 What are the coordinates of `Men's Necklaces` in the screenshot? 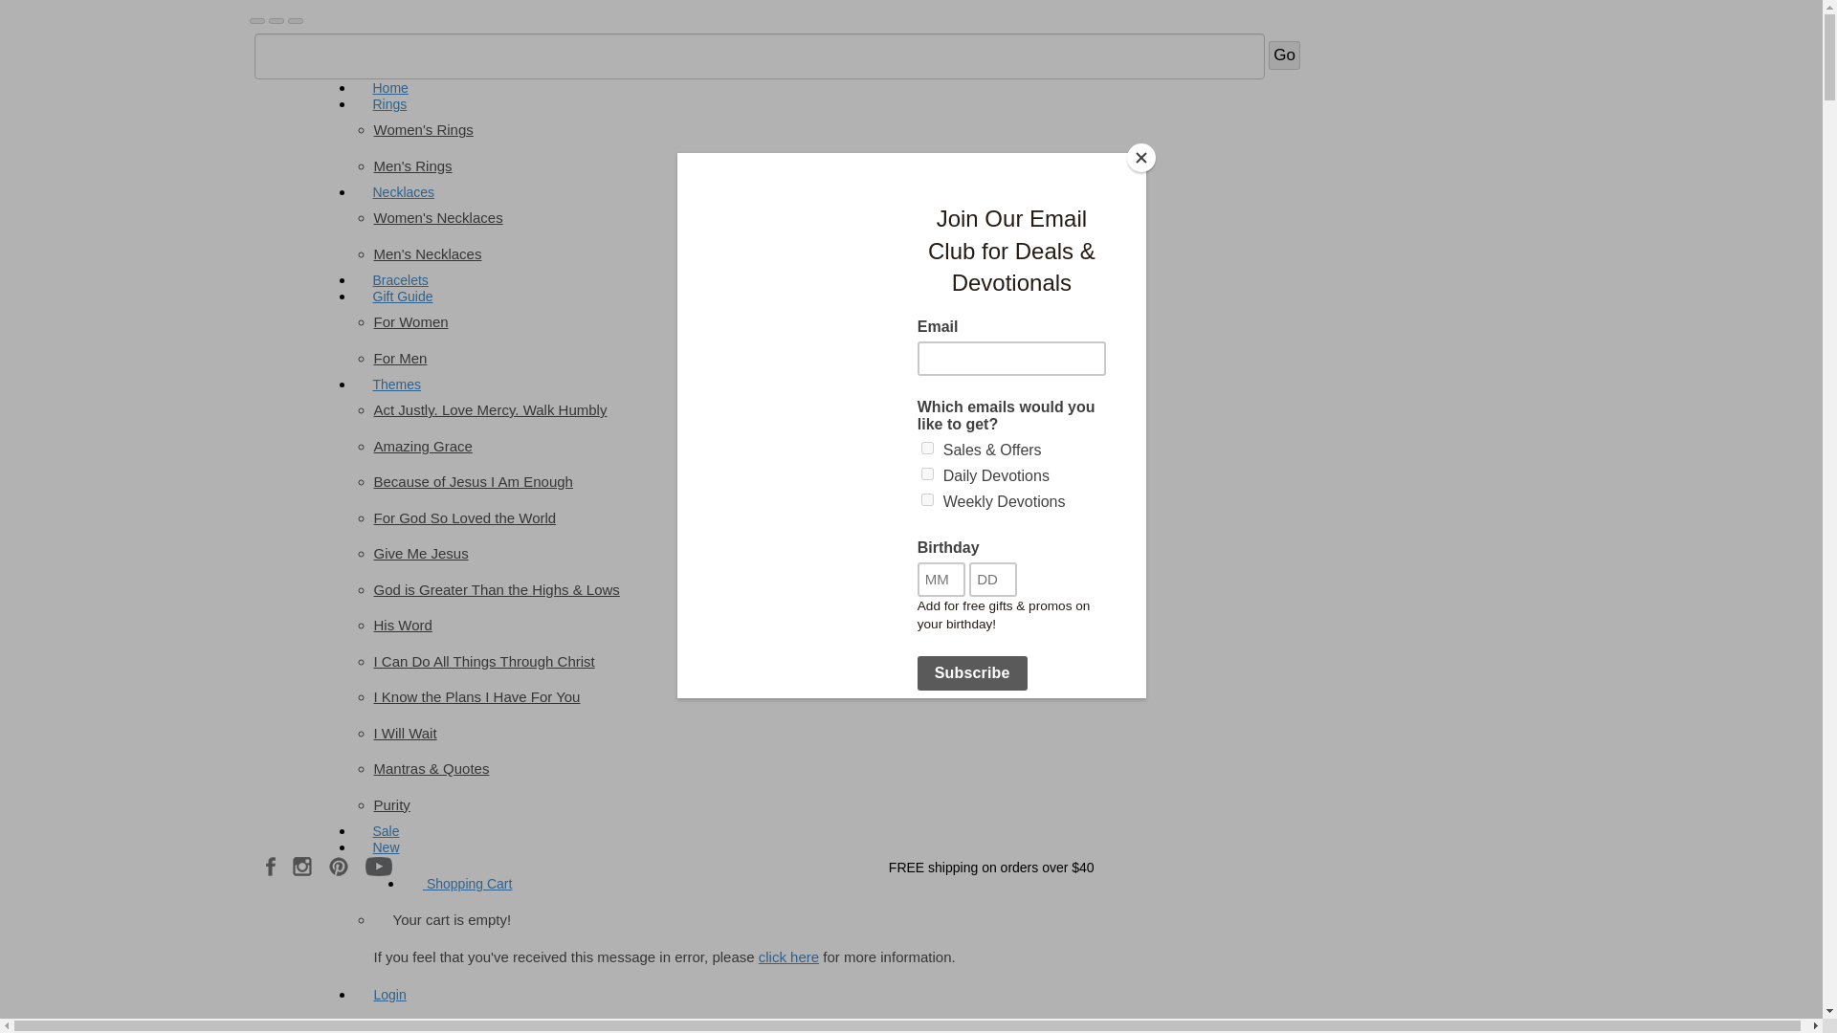 It's located at (427, 253).